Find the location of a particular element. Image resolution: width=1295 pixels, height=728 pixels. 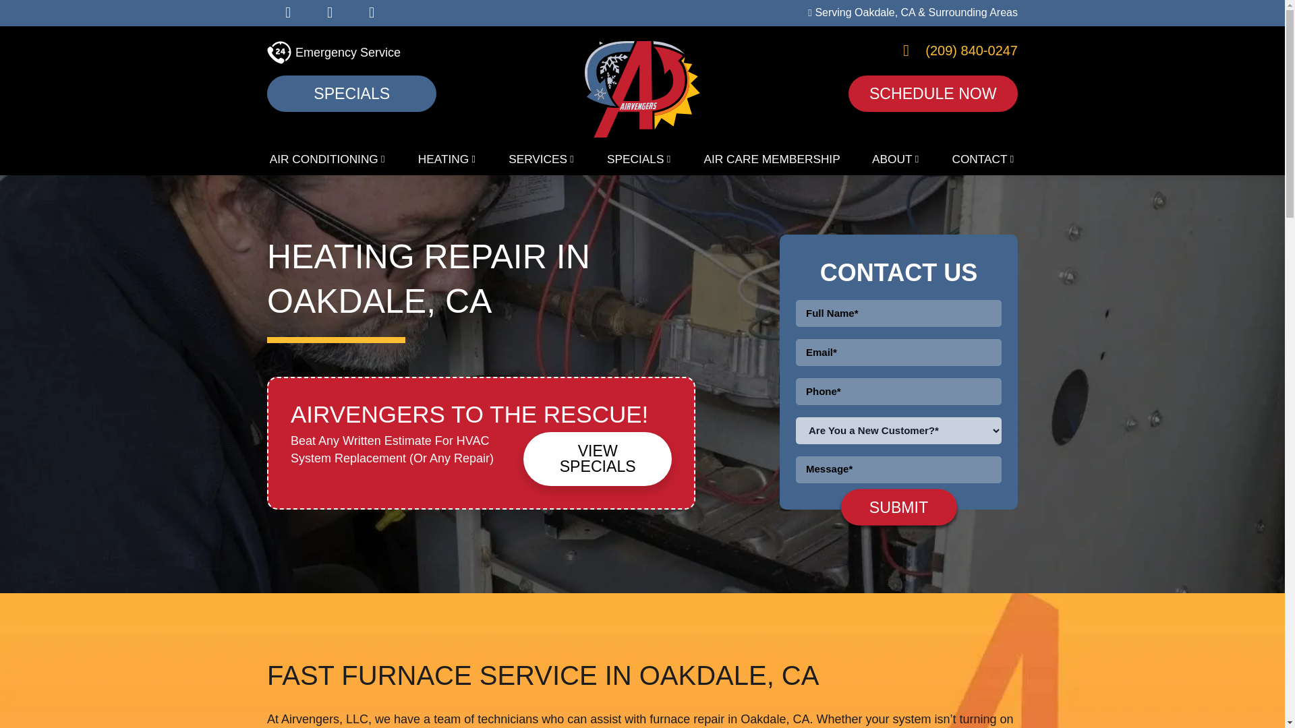

SPECIALS is located at coordinates (351, 94).